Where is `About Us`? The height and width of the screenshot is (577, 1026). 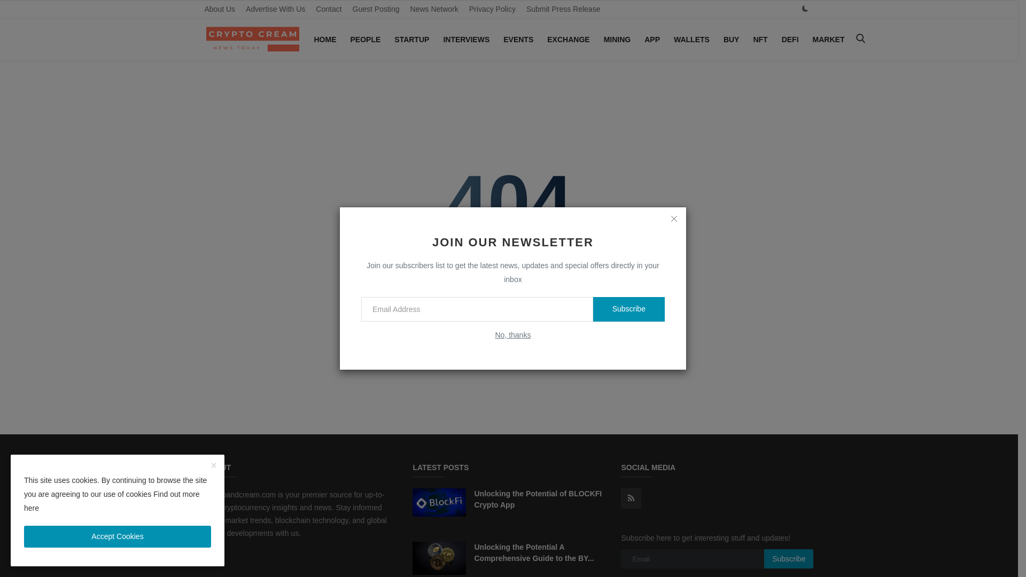
About Us is located at coordinates (219, 9).